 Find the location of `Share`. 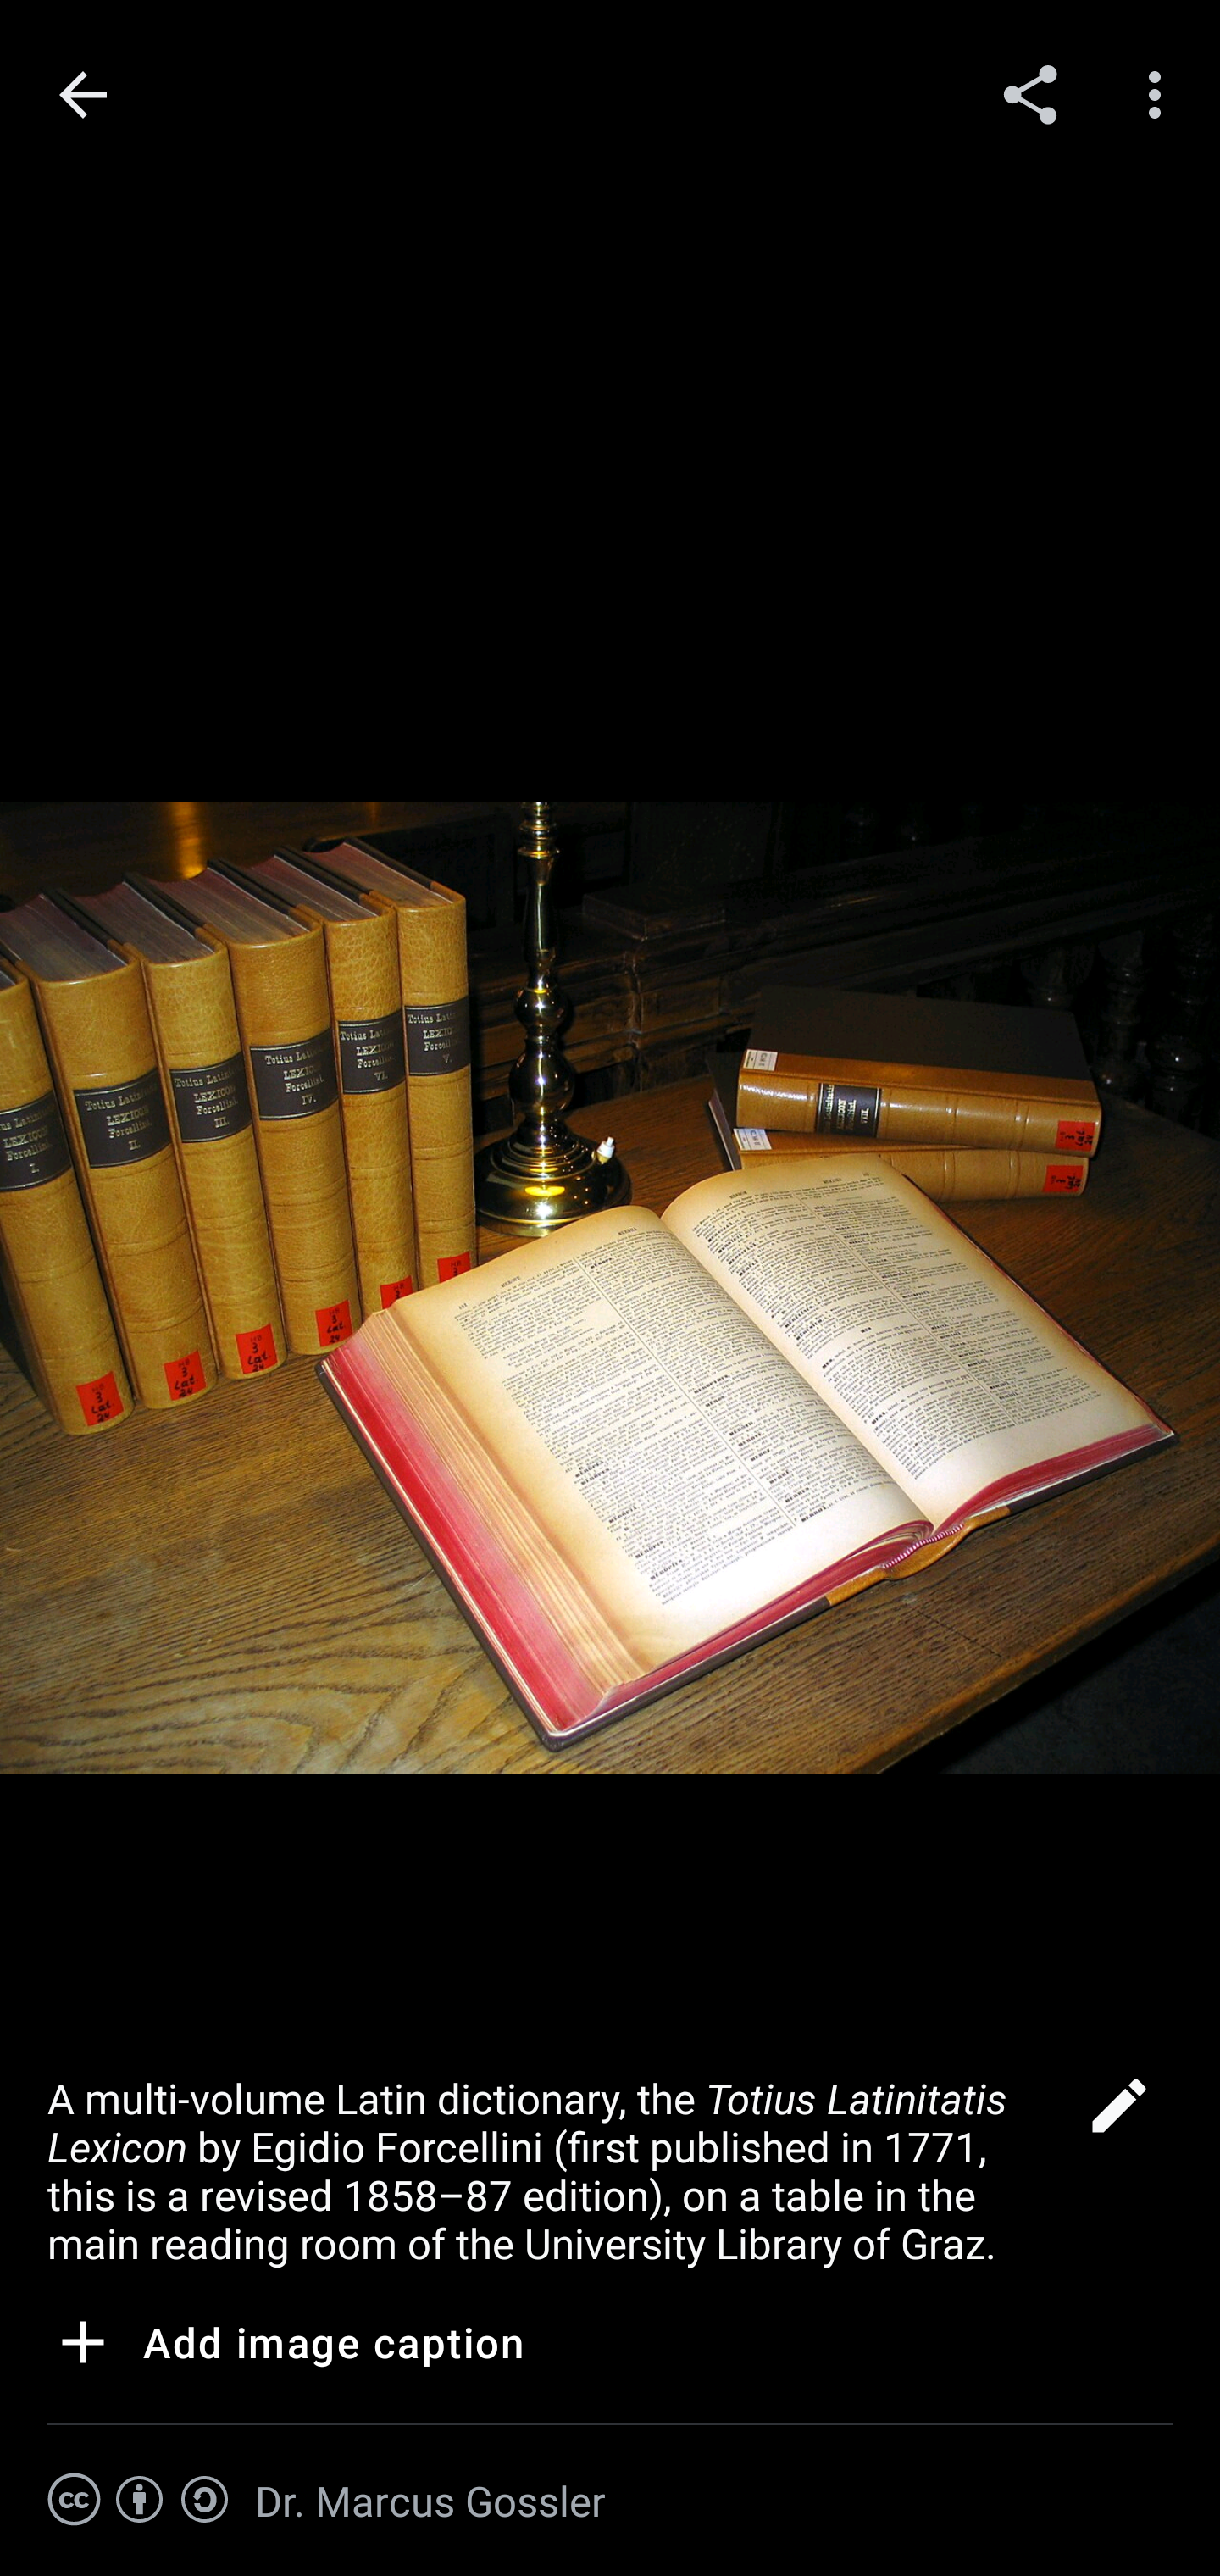

Share is located at coordinates (1030, 93).